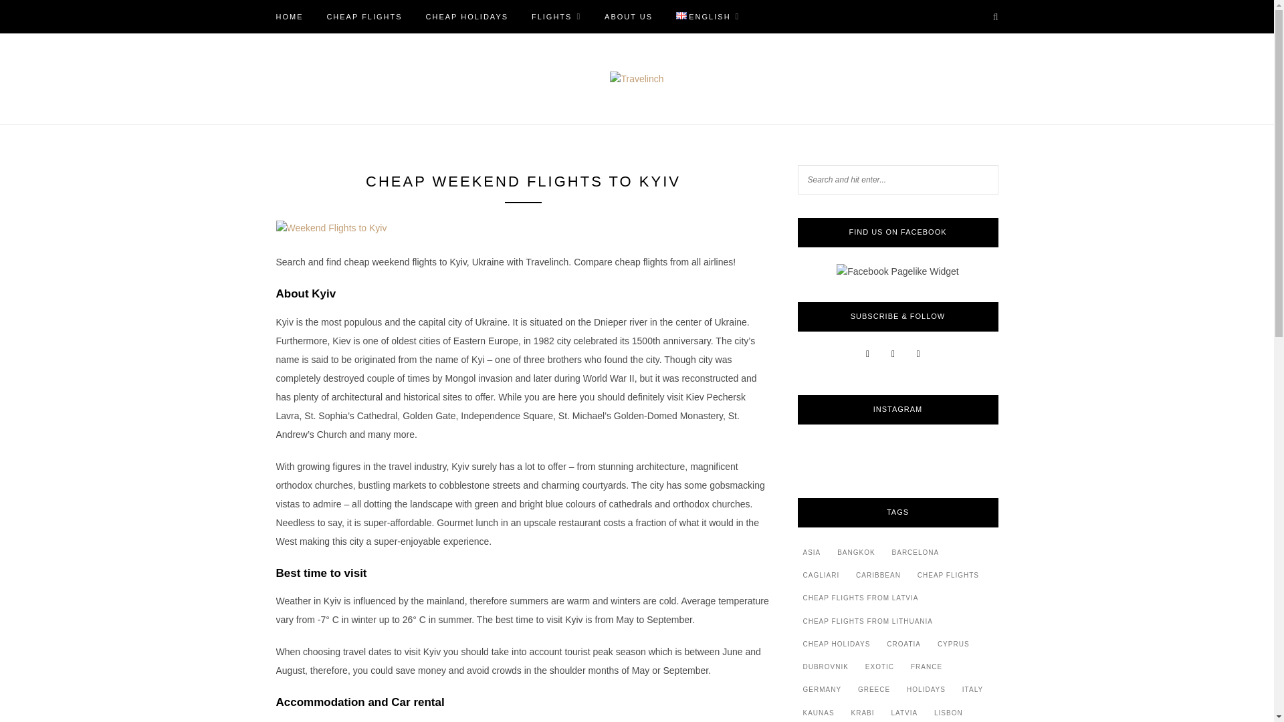 The image size is (1284, 722). Describe the element at coordinates (681, 16) in the screenshot. I see `English` at that location.